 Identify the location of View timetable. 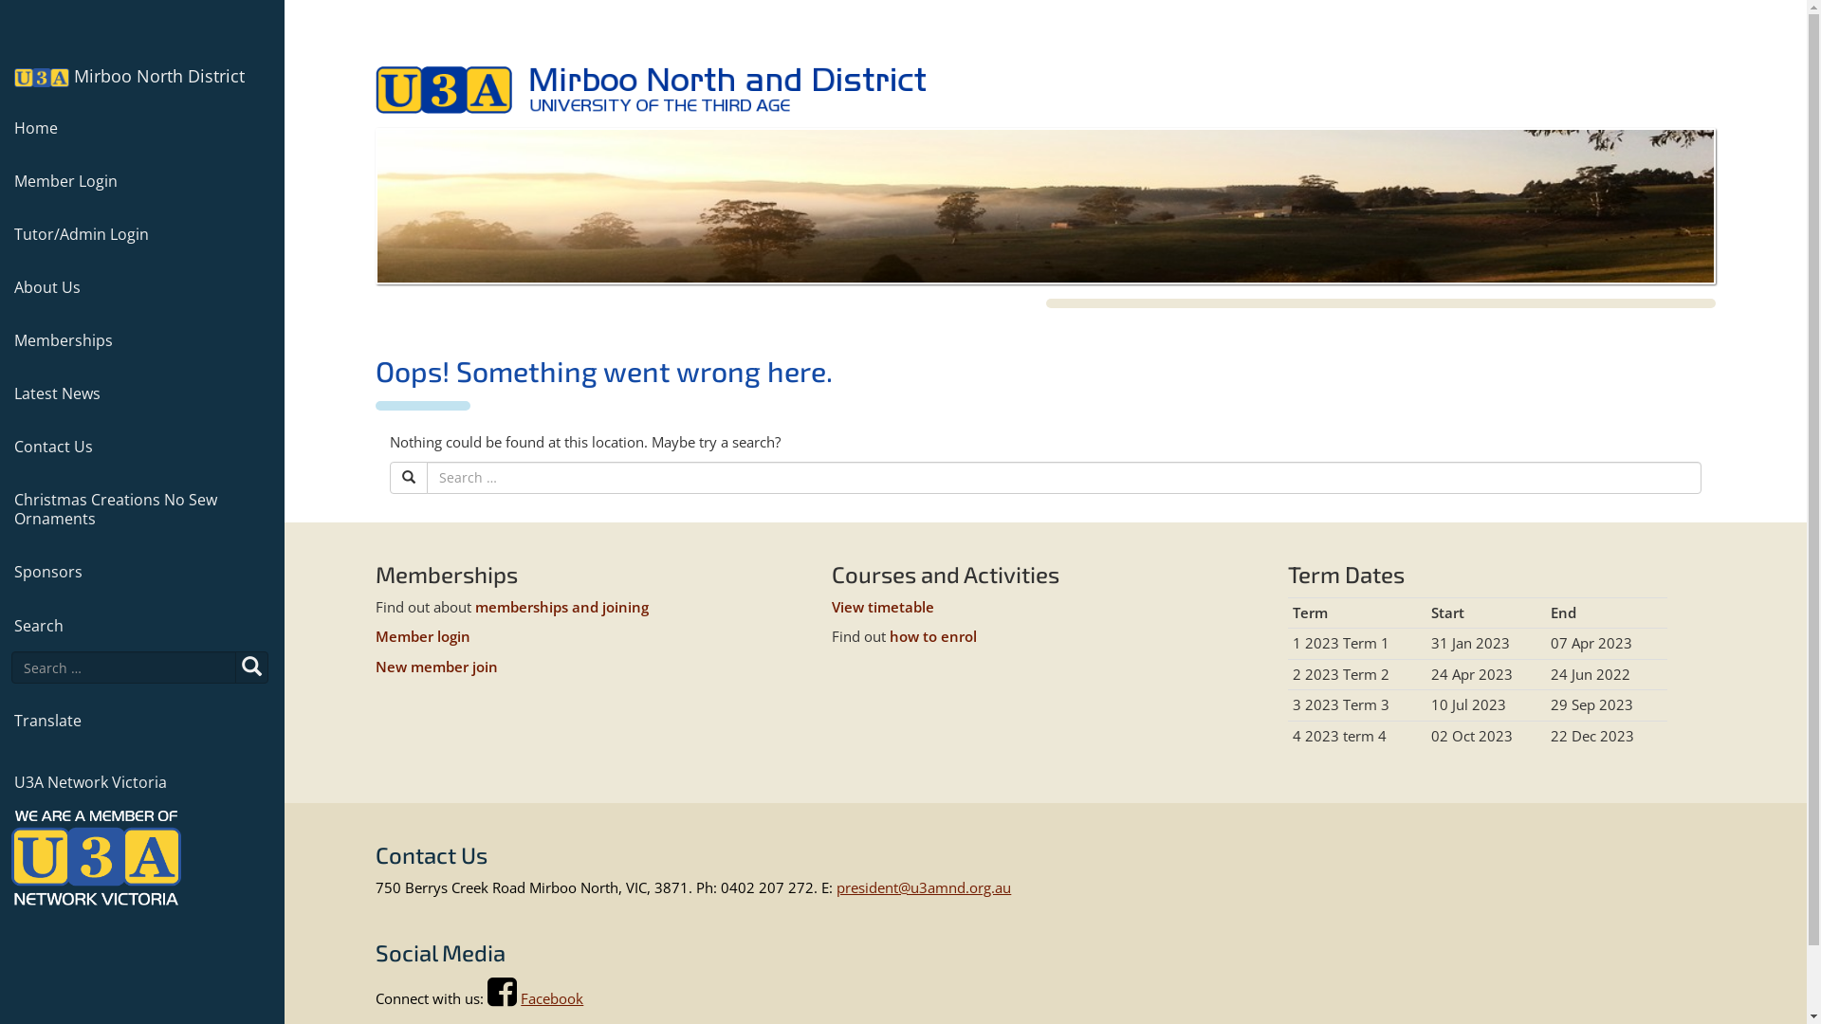
(883, 607).